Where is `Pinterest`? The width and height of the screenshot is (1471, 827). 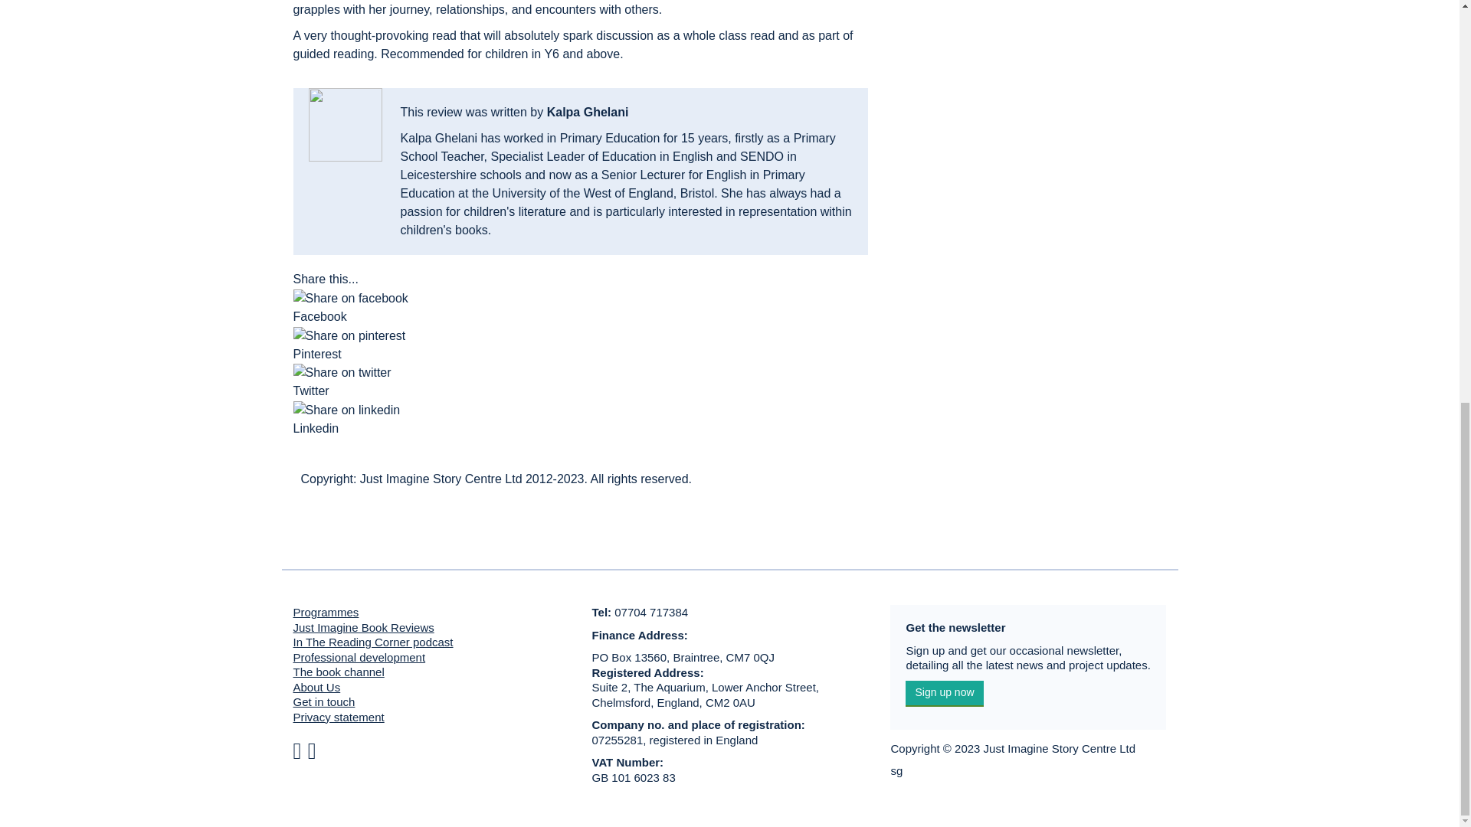
Pinterest is located at coordinates (580, 355).